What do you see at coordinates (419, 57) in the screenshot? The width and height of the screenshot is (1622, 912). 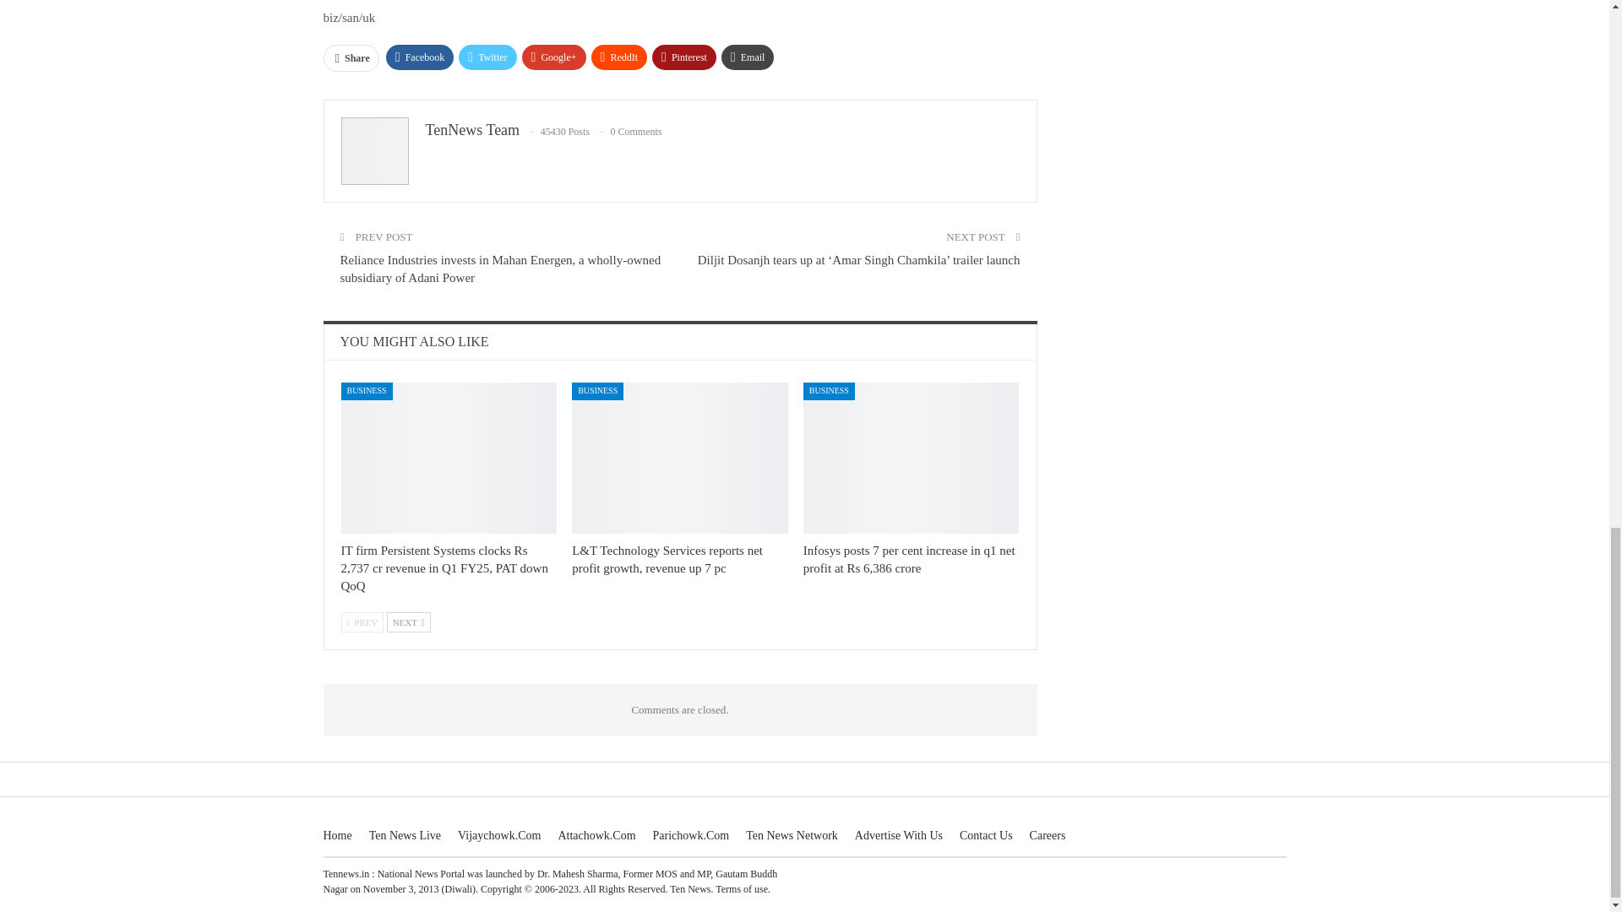 I see `Facebook` at bounding box center [419, 57].